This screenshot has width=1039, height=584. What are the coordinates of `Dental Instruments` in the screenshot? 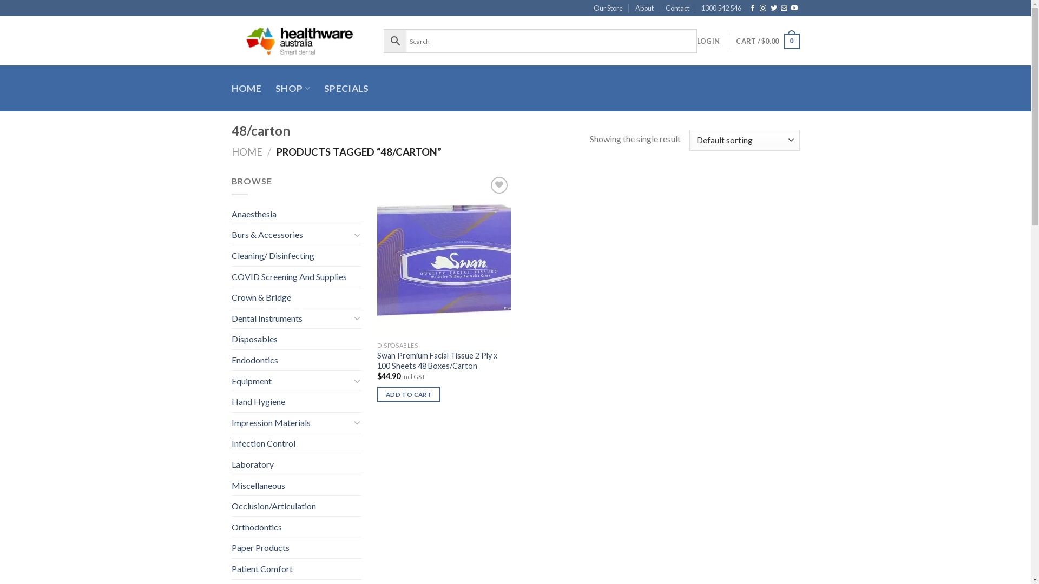 It's located at (291, 318).